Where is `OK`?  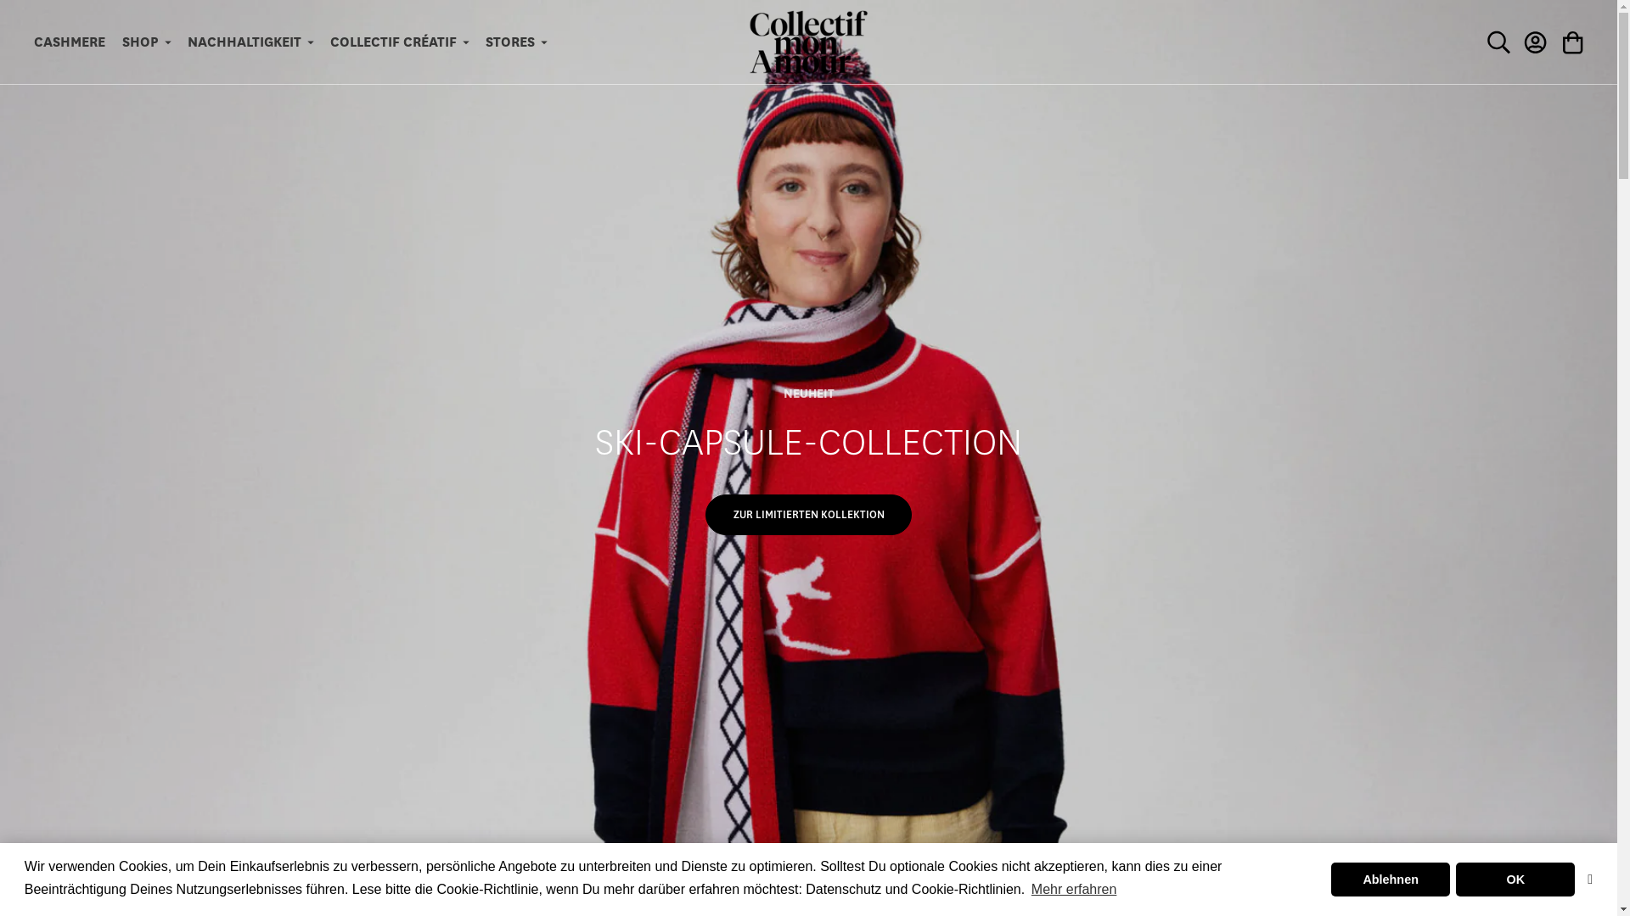
OK is located at coordinates (1515, 880).